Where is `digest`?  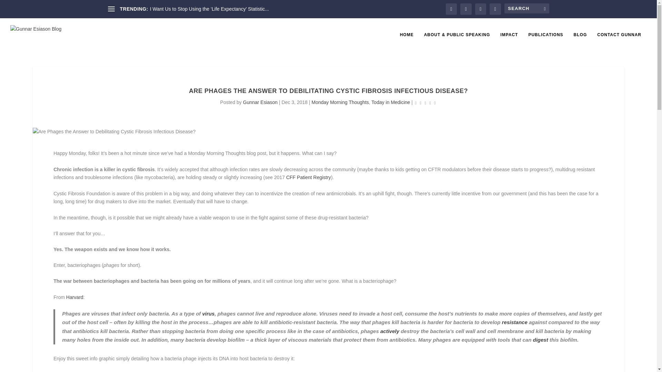
digest is located at coordinates (540, 340).